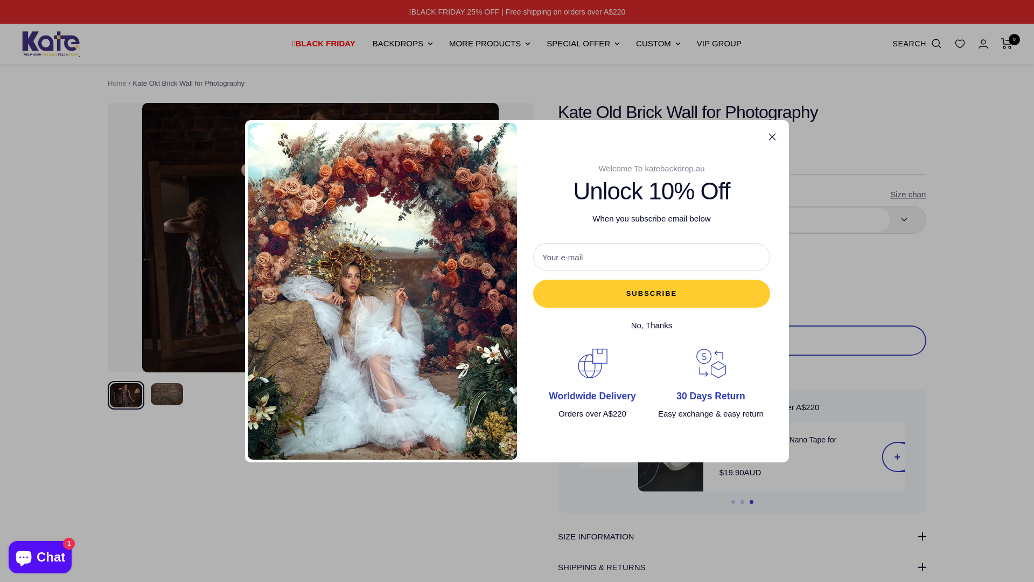 The width and height of the screenshot is (1034, 582). I want to click on 0, so click(1007, 44).